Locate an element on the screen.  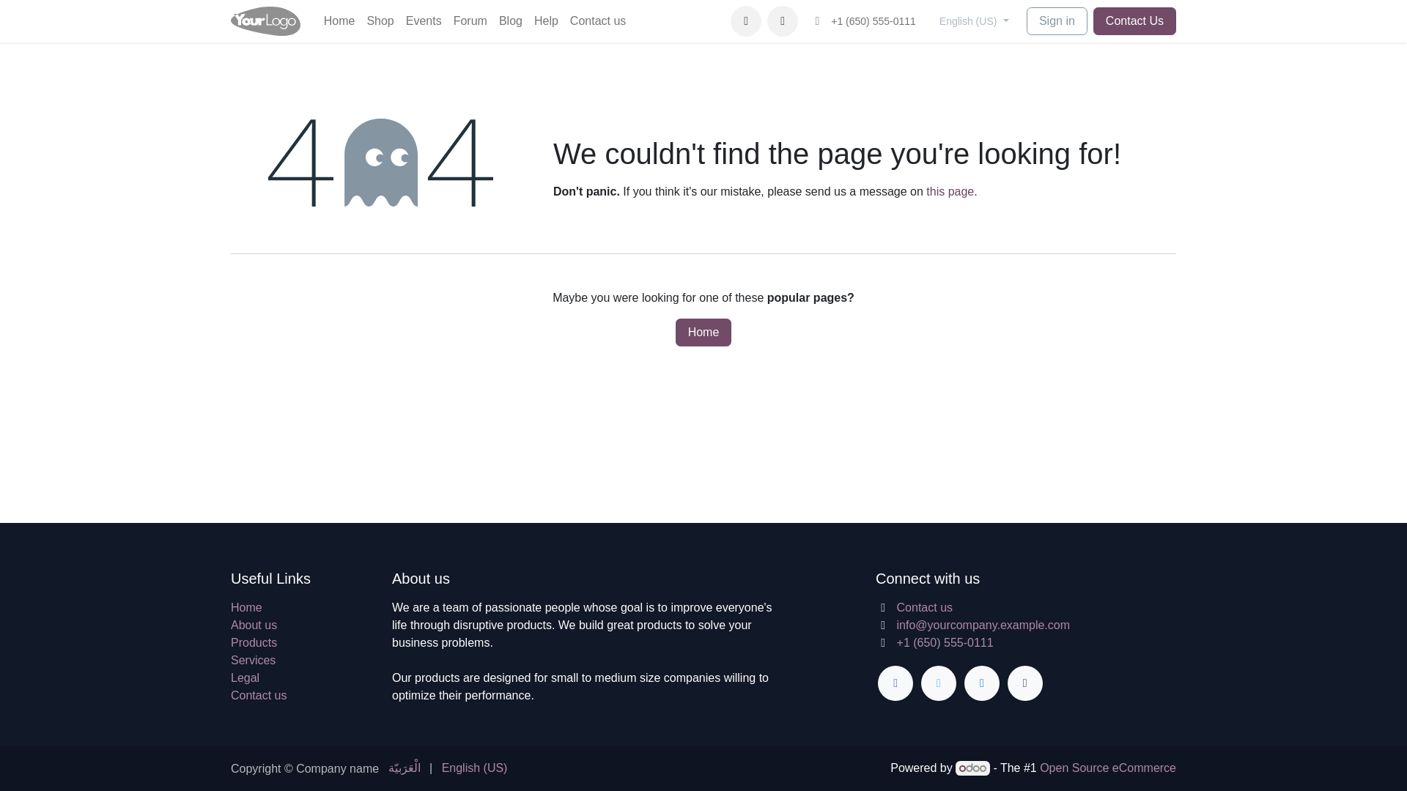
Search is located at coordinates (782, 21).